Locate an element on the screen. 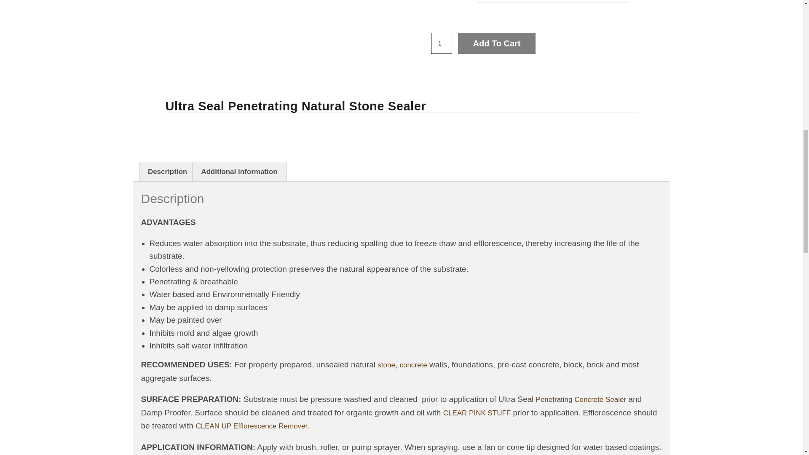 The height and width of the screenshot is (455, 809). Posts tagged with Concrete is located at coordinates (413, 365).